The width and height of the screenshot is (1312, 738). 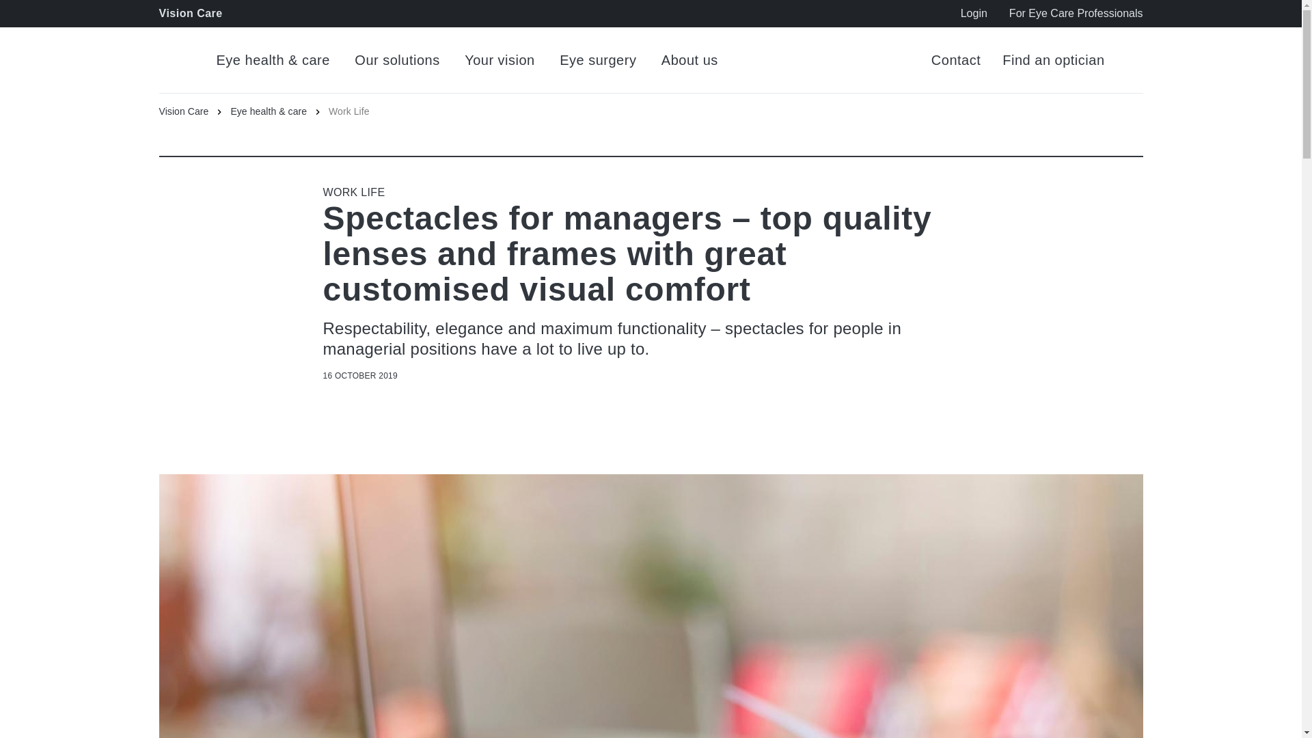 I want to click on Your vision, so click(x=500, y=60).